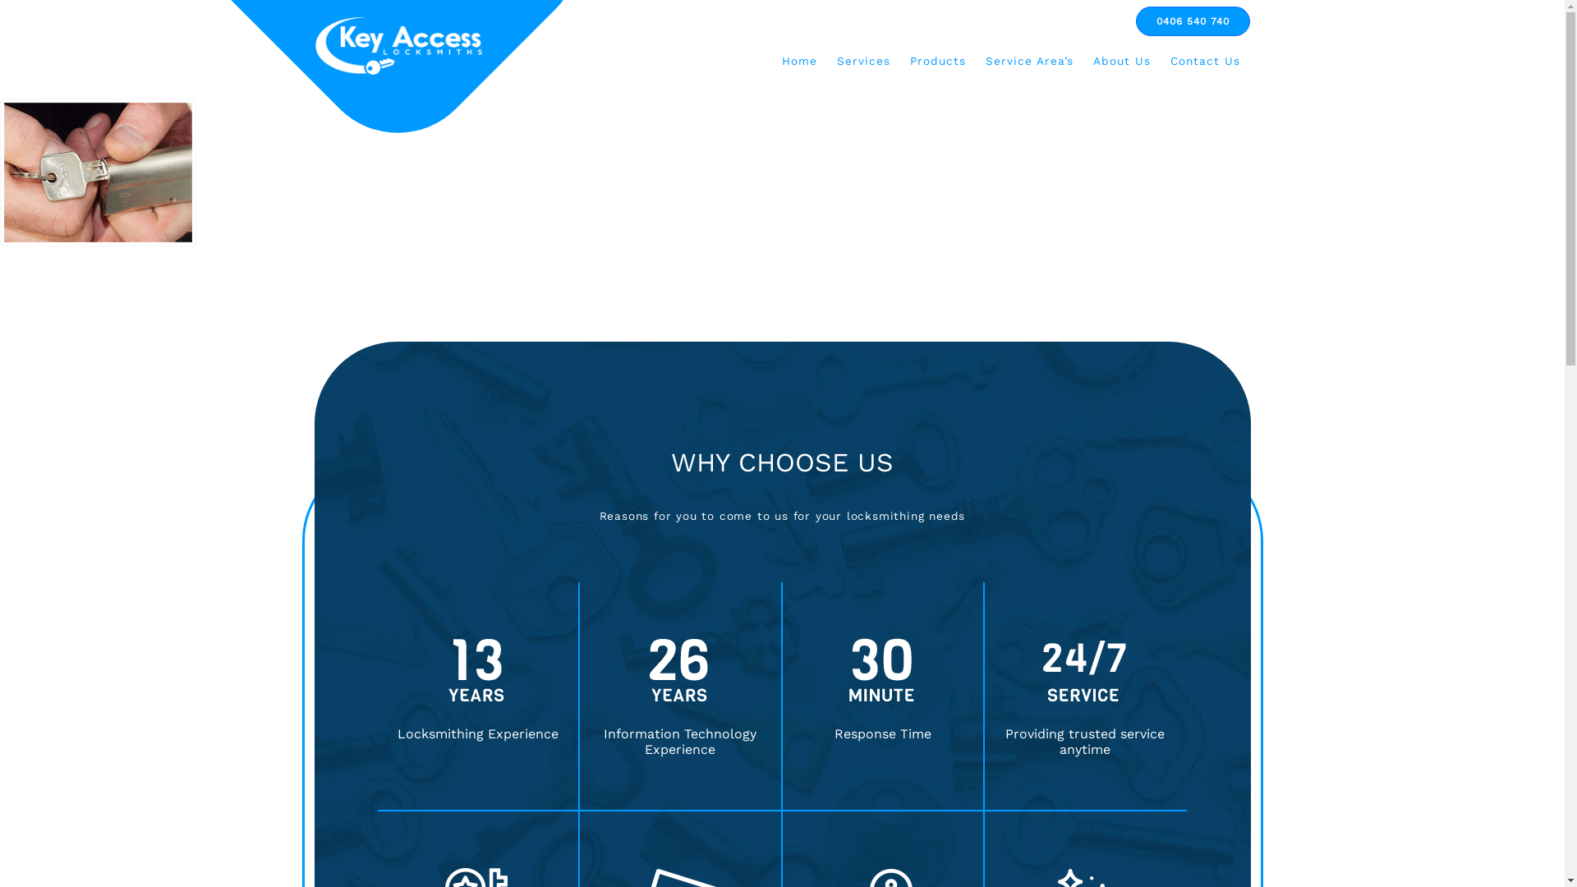 The width and height of the screenshot is (1577, 887). Describe the element at coordinates (938, 61) in the screenshot. I see `Products` at that location.